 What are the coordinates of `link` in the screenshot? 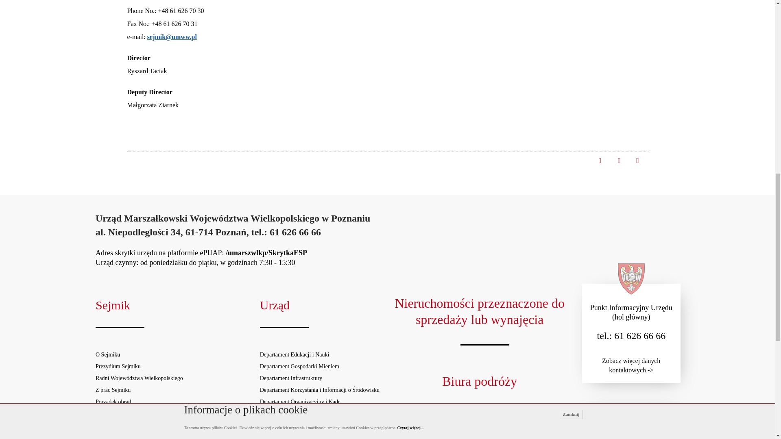 It's located at (637, 160).